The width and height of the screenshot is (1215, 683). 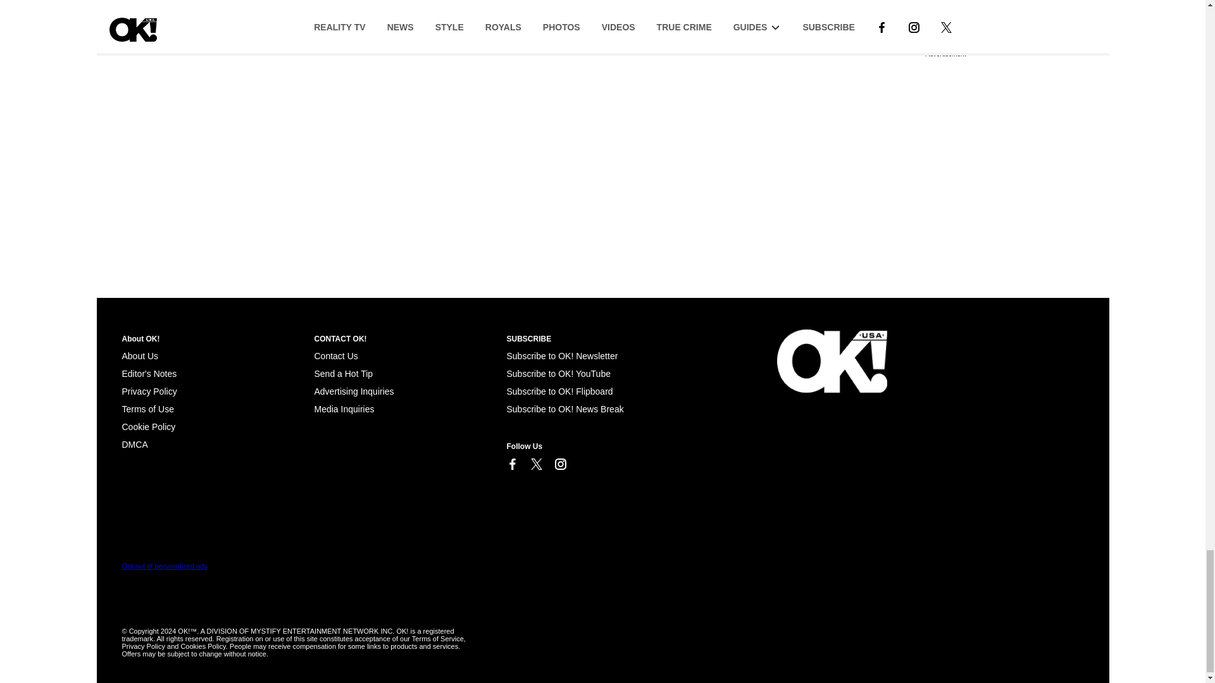 What do you see at coordinates (511, 464) in the screenshot?
I see `Link to Facebook` at bounding box center [511, 464].